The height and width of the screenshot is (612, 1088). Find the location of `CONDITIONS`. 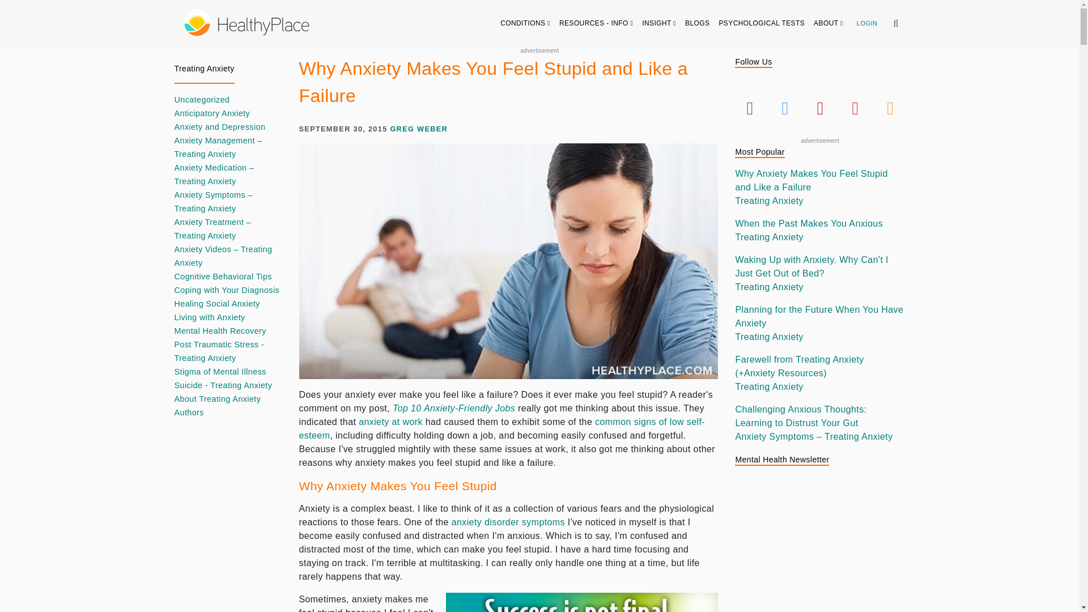

CONDITIONS is located at coordinates (525, 23).